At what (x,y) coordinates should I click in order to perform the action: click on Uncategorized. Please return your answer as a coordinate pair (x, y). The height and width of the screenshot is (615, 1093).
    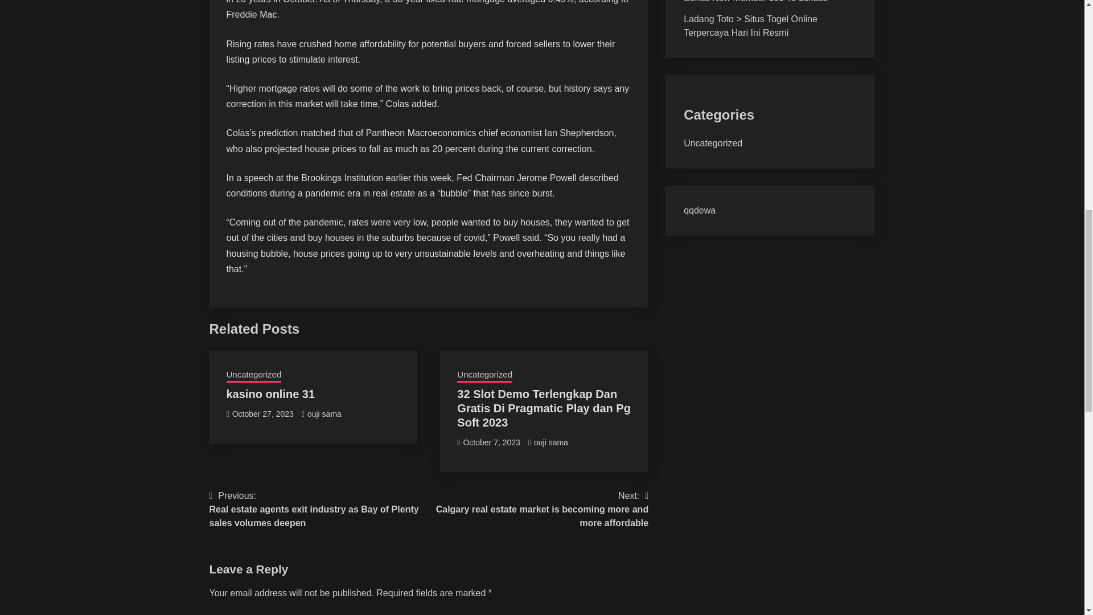
    Looking at the image, I should click on (713, 143).